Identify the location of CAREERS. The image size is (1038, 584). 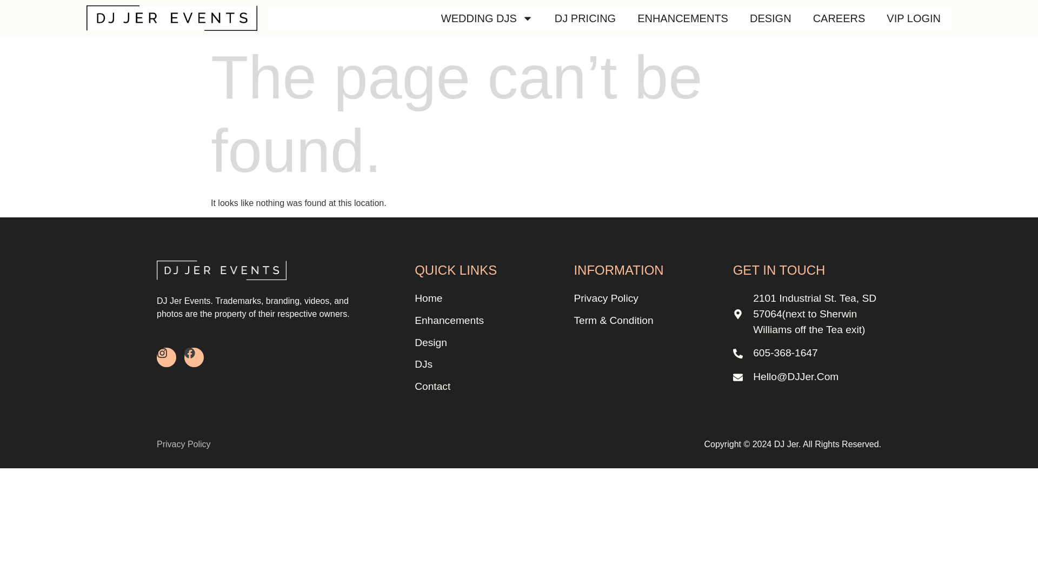
(839, 18).